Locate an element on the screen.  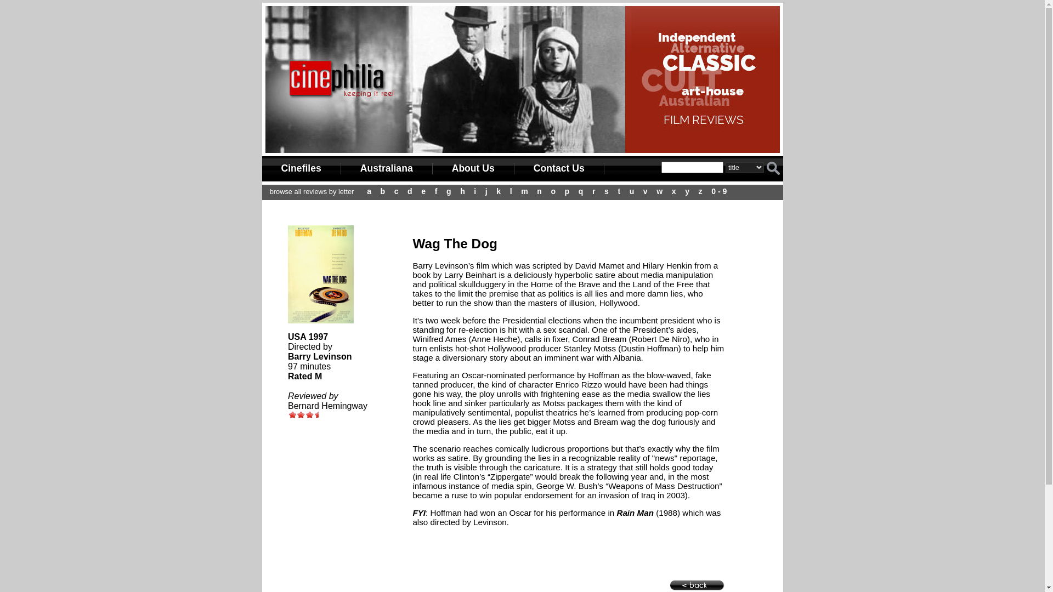
z is located at coordinates (701, 191).